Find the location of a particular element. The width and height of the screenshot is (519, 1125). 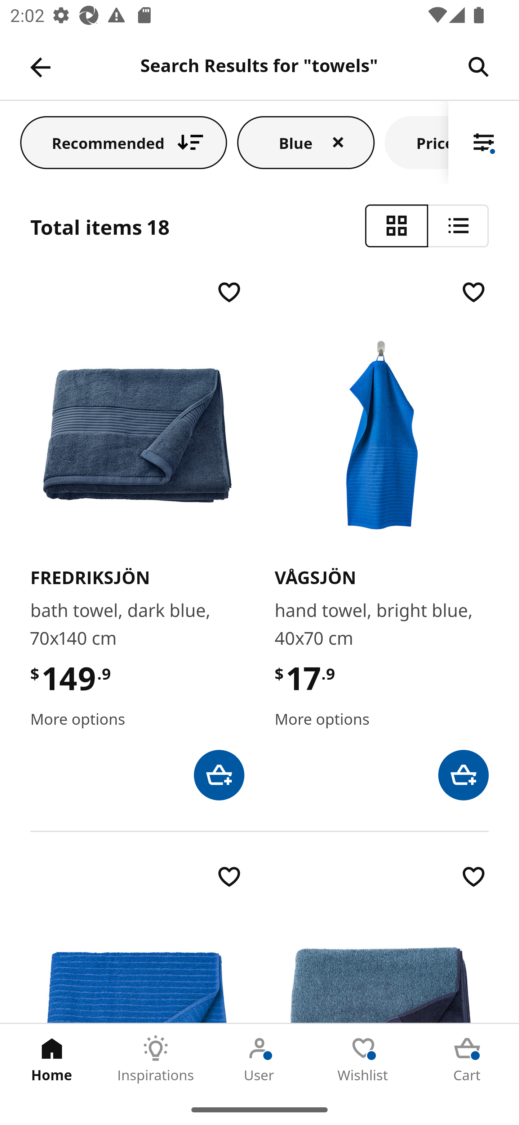

Home
Tab 1 of 5 is located at coordinates (52, 1059).